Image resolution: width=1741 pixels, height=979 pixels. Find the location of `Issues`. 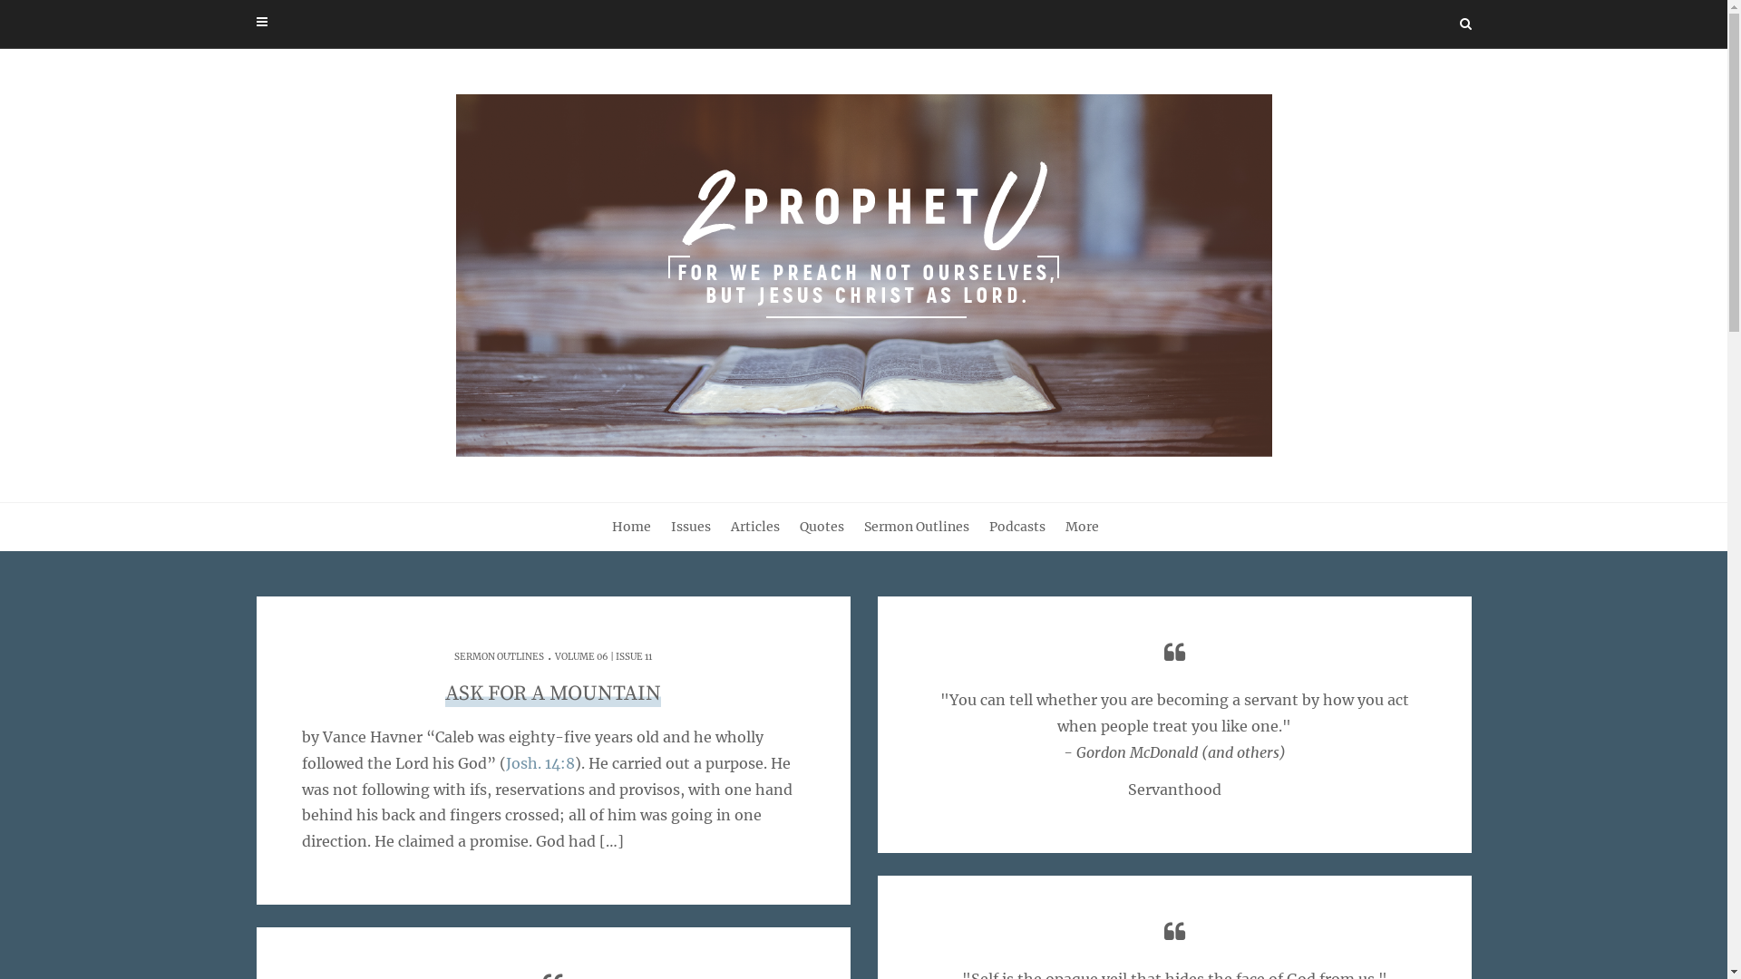

Issues is located at coordinates (702, 528).